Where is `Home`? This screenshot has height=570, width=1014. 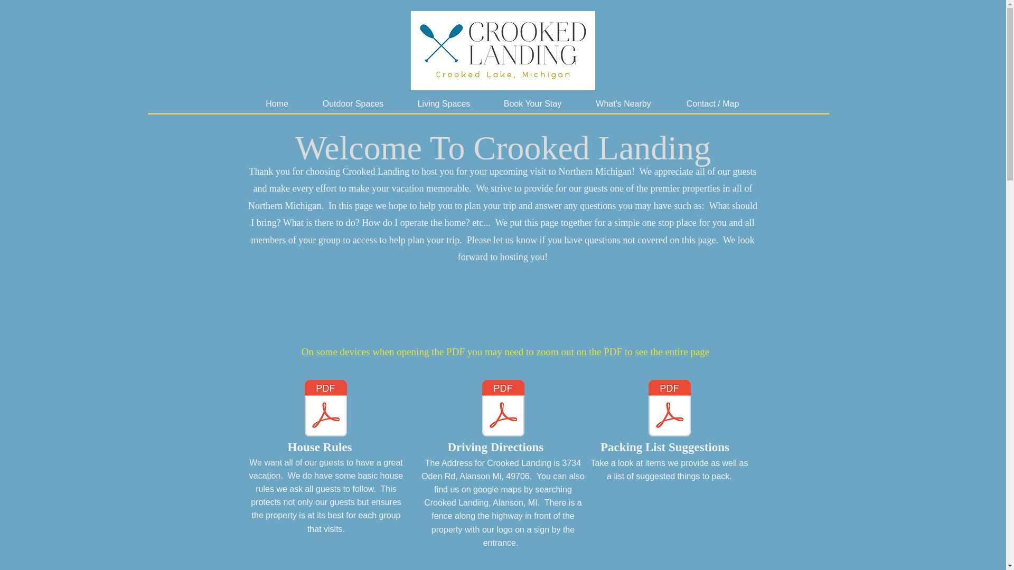 Home is located at coordinates (277, 103).